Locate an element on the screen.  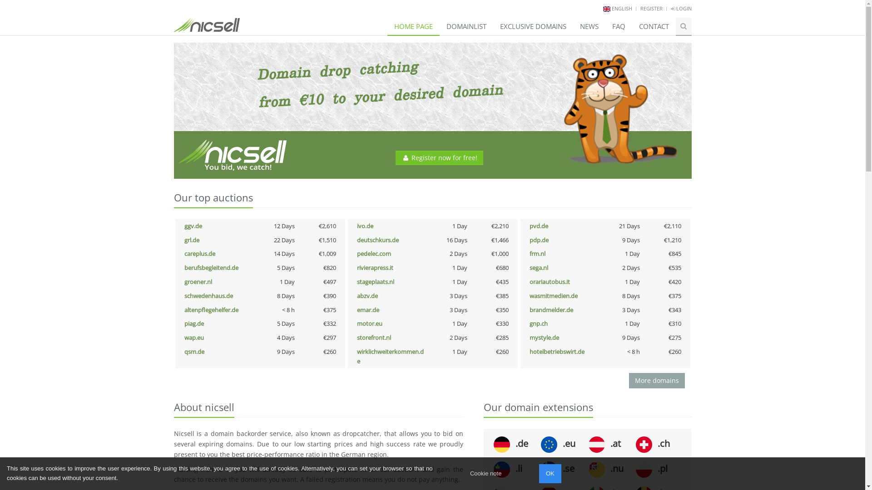
CONTACT is located at coordinates (654, 26).